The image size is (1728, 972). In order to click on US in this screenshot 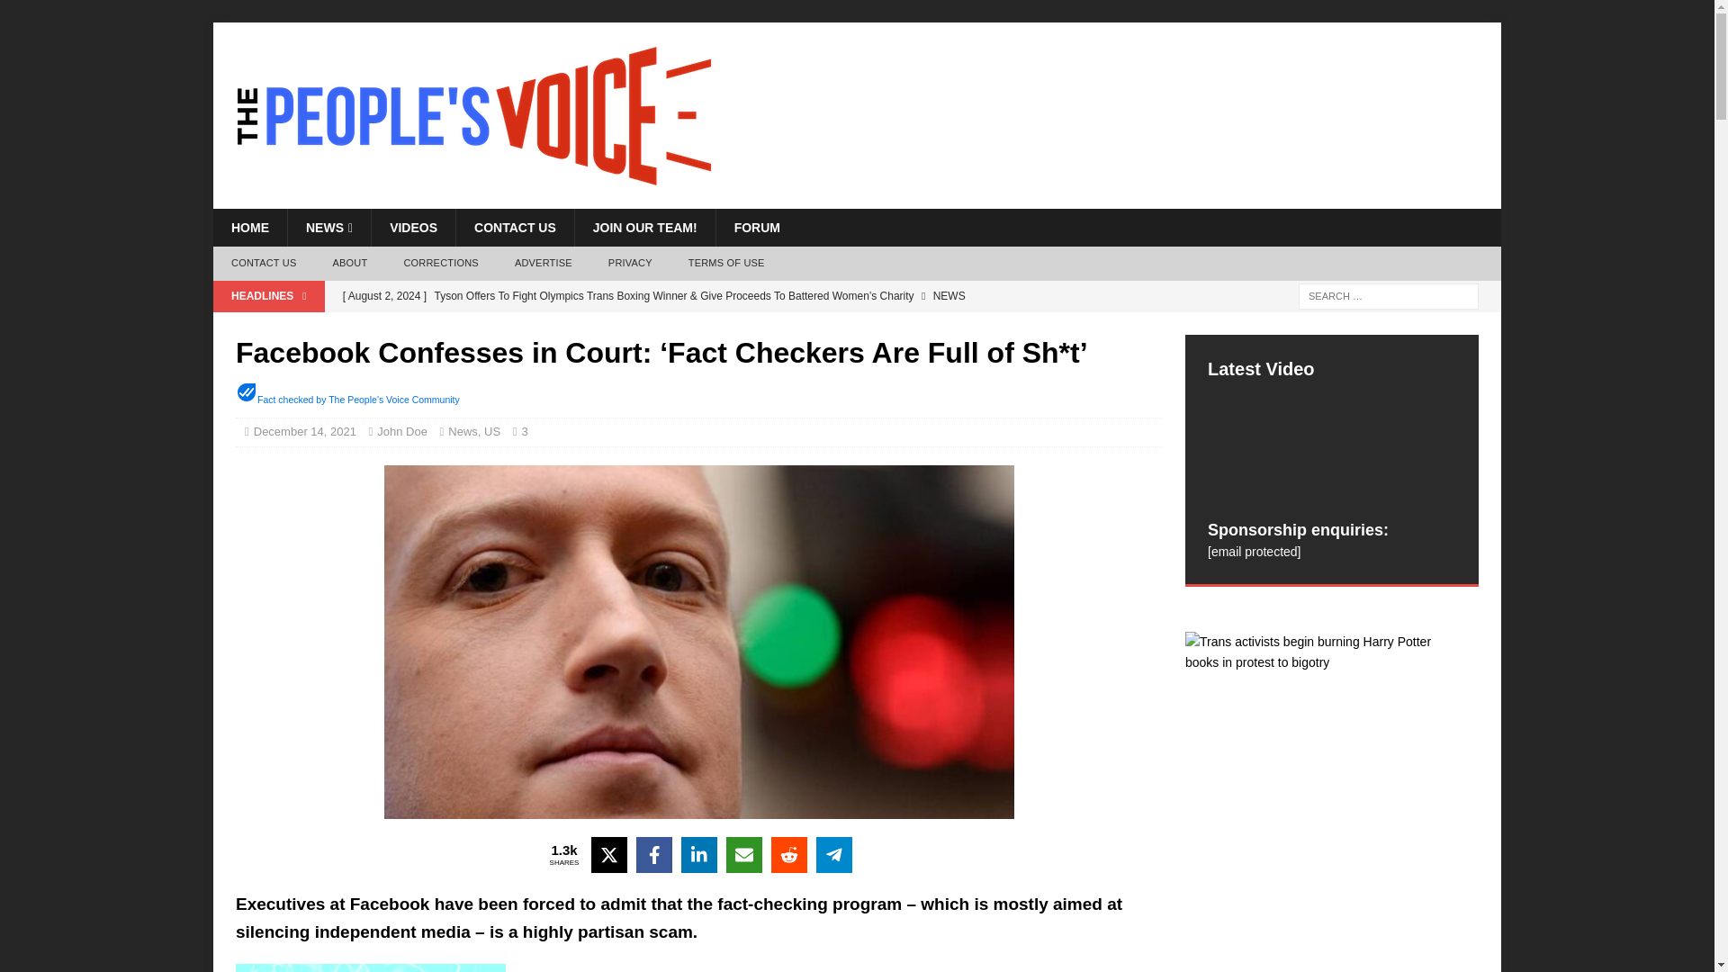, I will do `click(491, 431)`.